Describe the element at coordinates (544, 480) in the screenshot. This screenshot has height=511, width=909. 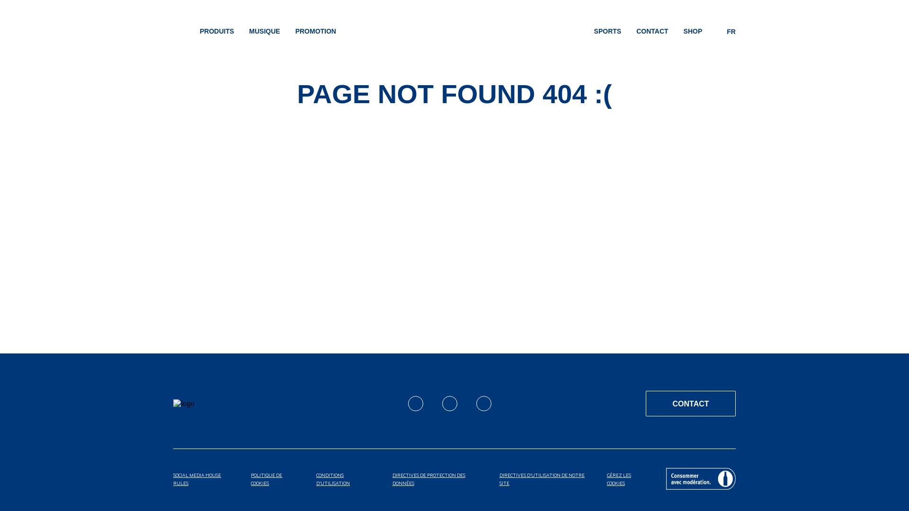
I see `DIRECTIVES D'UTILISATION DE NOTRE SITE` at that location.